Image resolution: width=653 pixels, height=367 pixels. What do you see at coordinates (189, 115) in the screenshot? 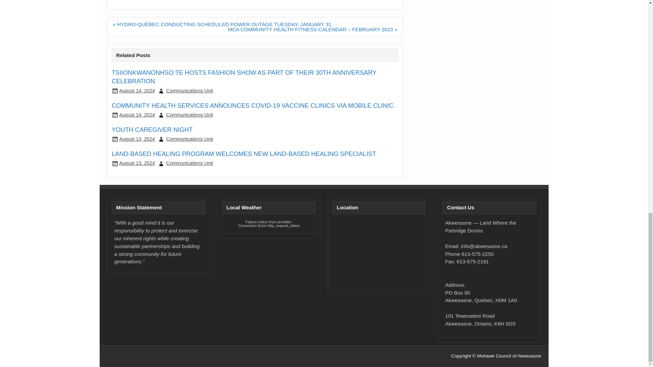
I see `View all posts by Communications Unit` at bounding box center [189, 115].